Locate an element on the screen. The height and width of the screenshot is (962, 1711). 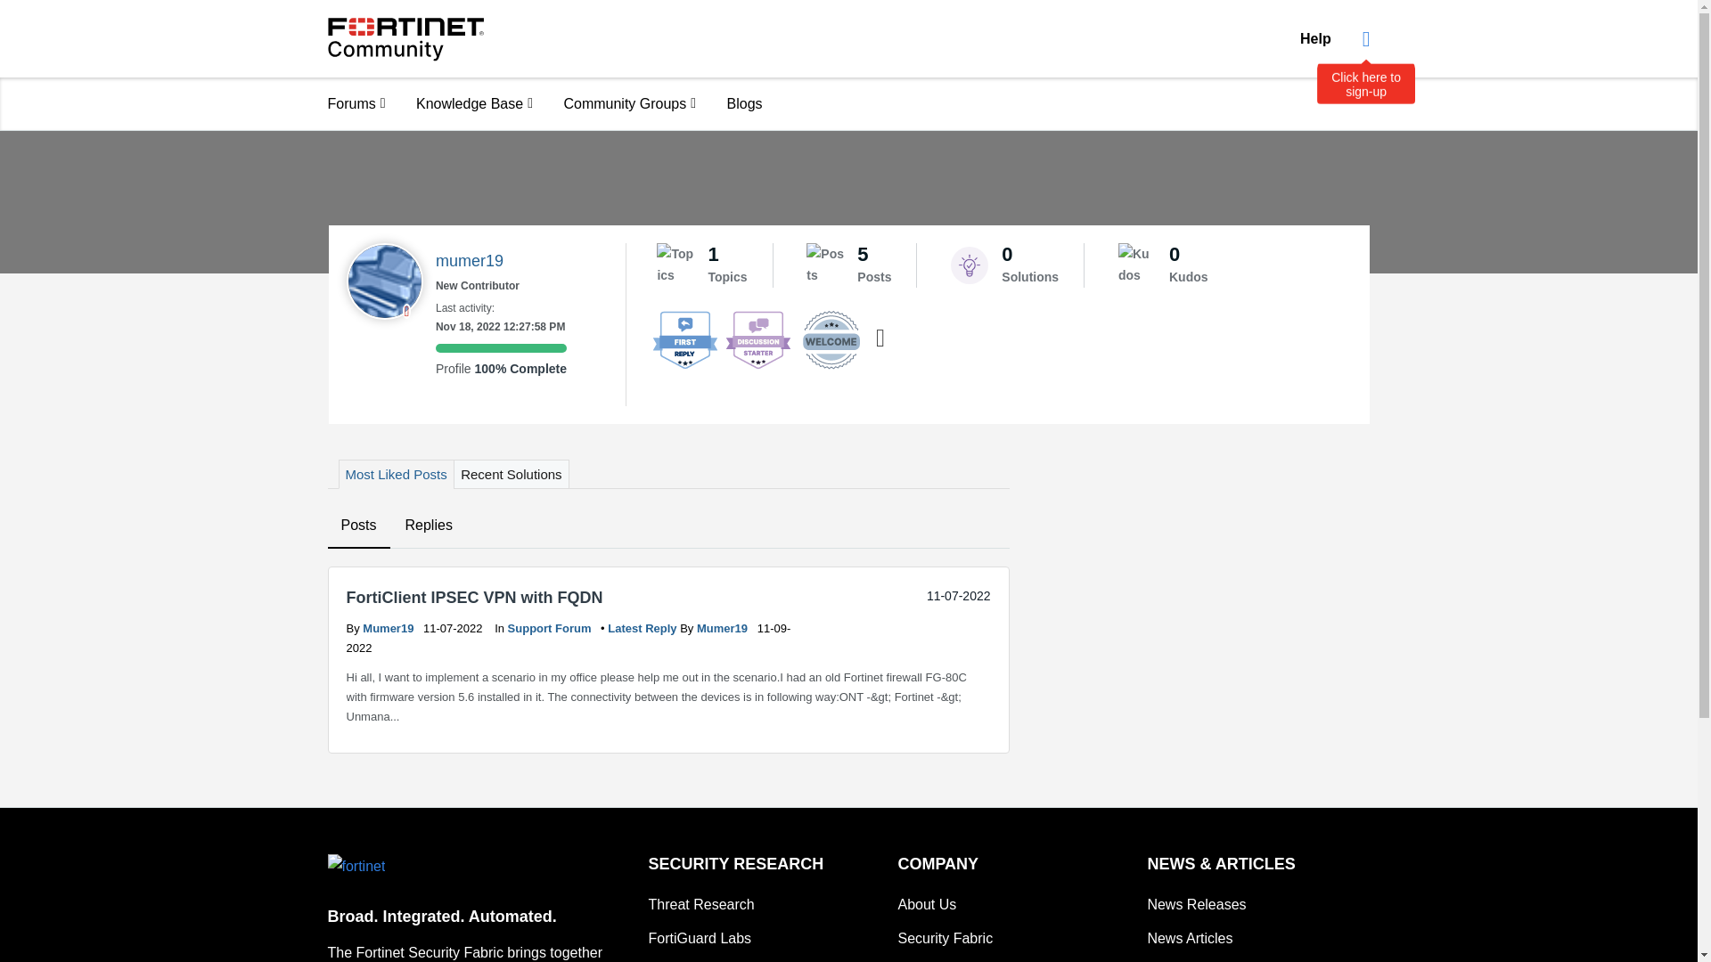
Help is located at coordinates (1315, 39).